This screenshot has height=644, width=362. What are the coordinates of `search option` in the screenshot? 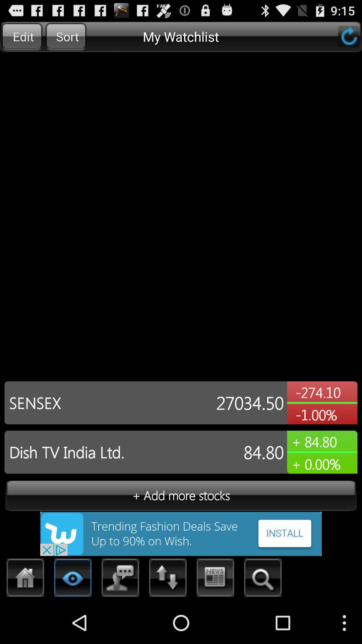 It's located at (263, 580).